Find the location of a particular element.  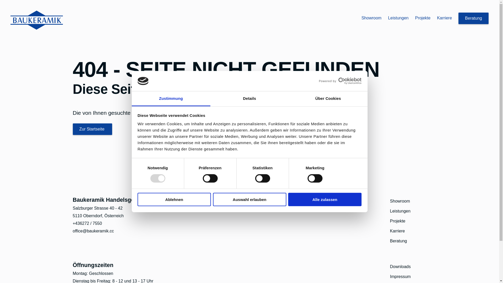

Alle zulassen is located at coordinates (325, 200).